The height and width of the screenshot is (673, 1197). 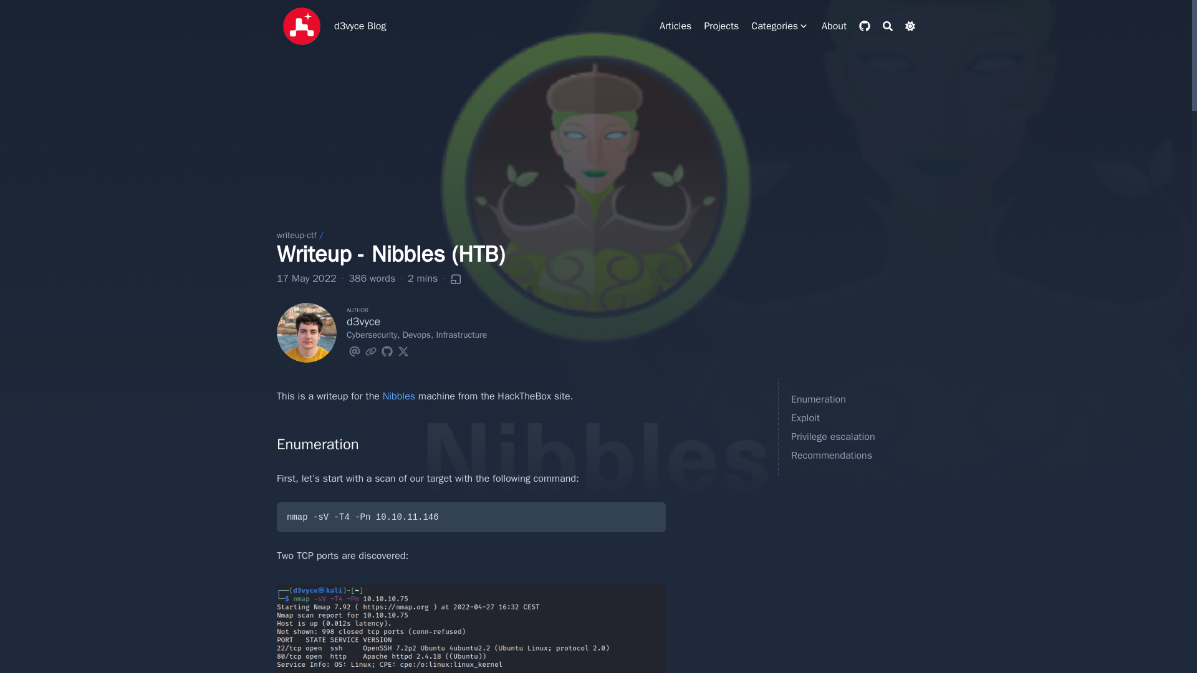 What do you see at coordinates (721, 26) in the screenshot?
I see `Projects` at bounding box center [721, 26].